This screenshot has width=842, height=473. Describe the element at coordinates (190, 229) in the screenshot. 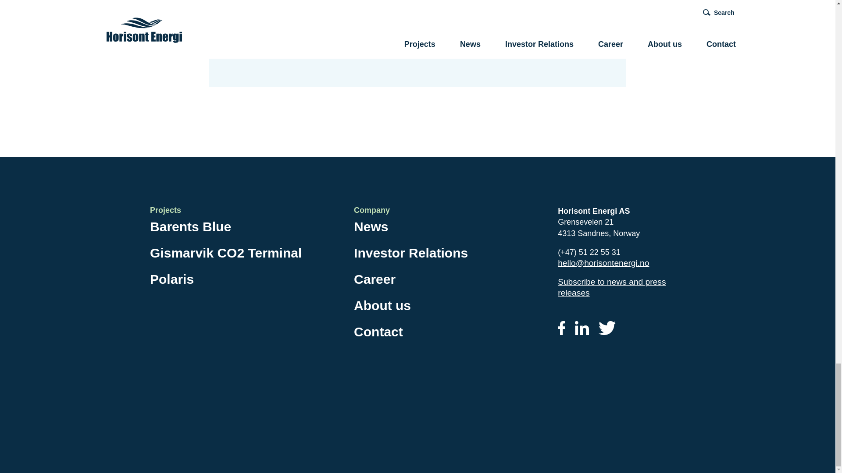

I see `Barents Blue` at that location.